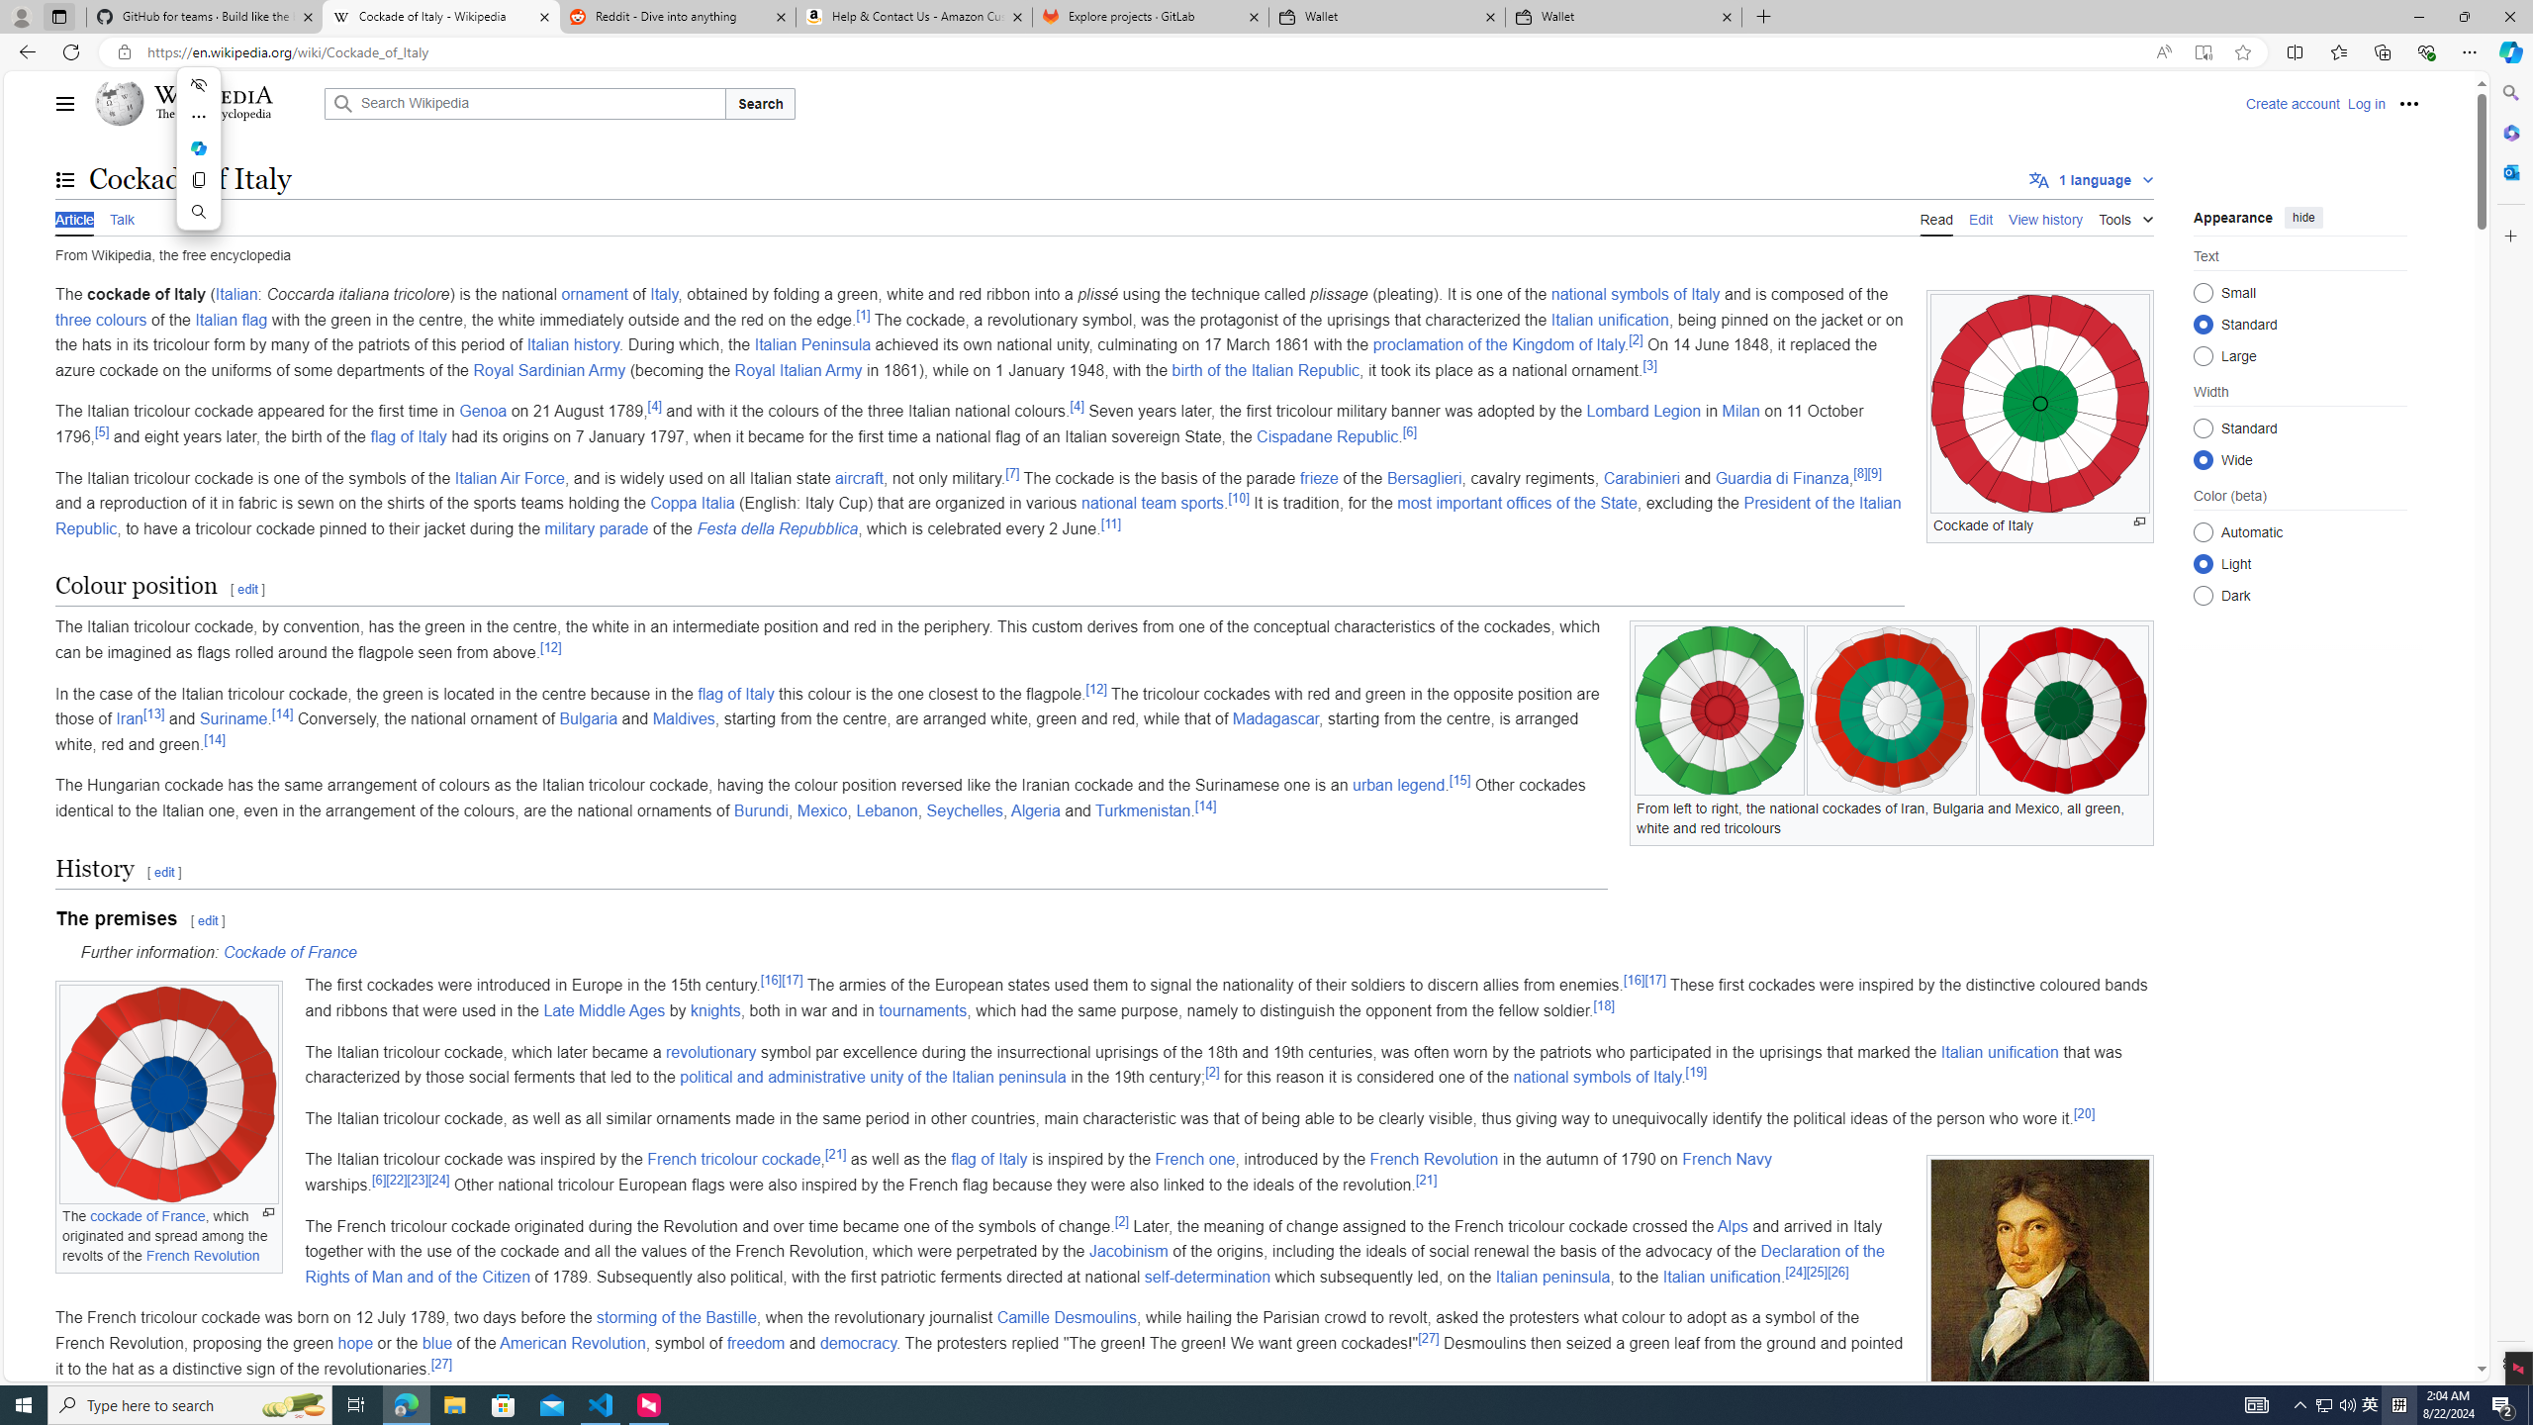  Describe the element at coordinates (130, 718) in the screenshot. I see `Iran` at that location.